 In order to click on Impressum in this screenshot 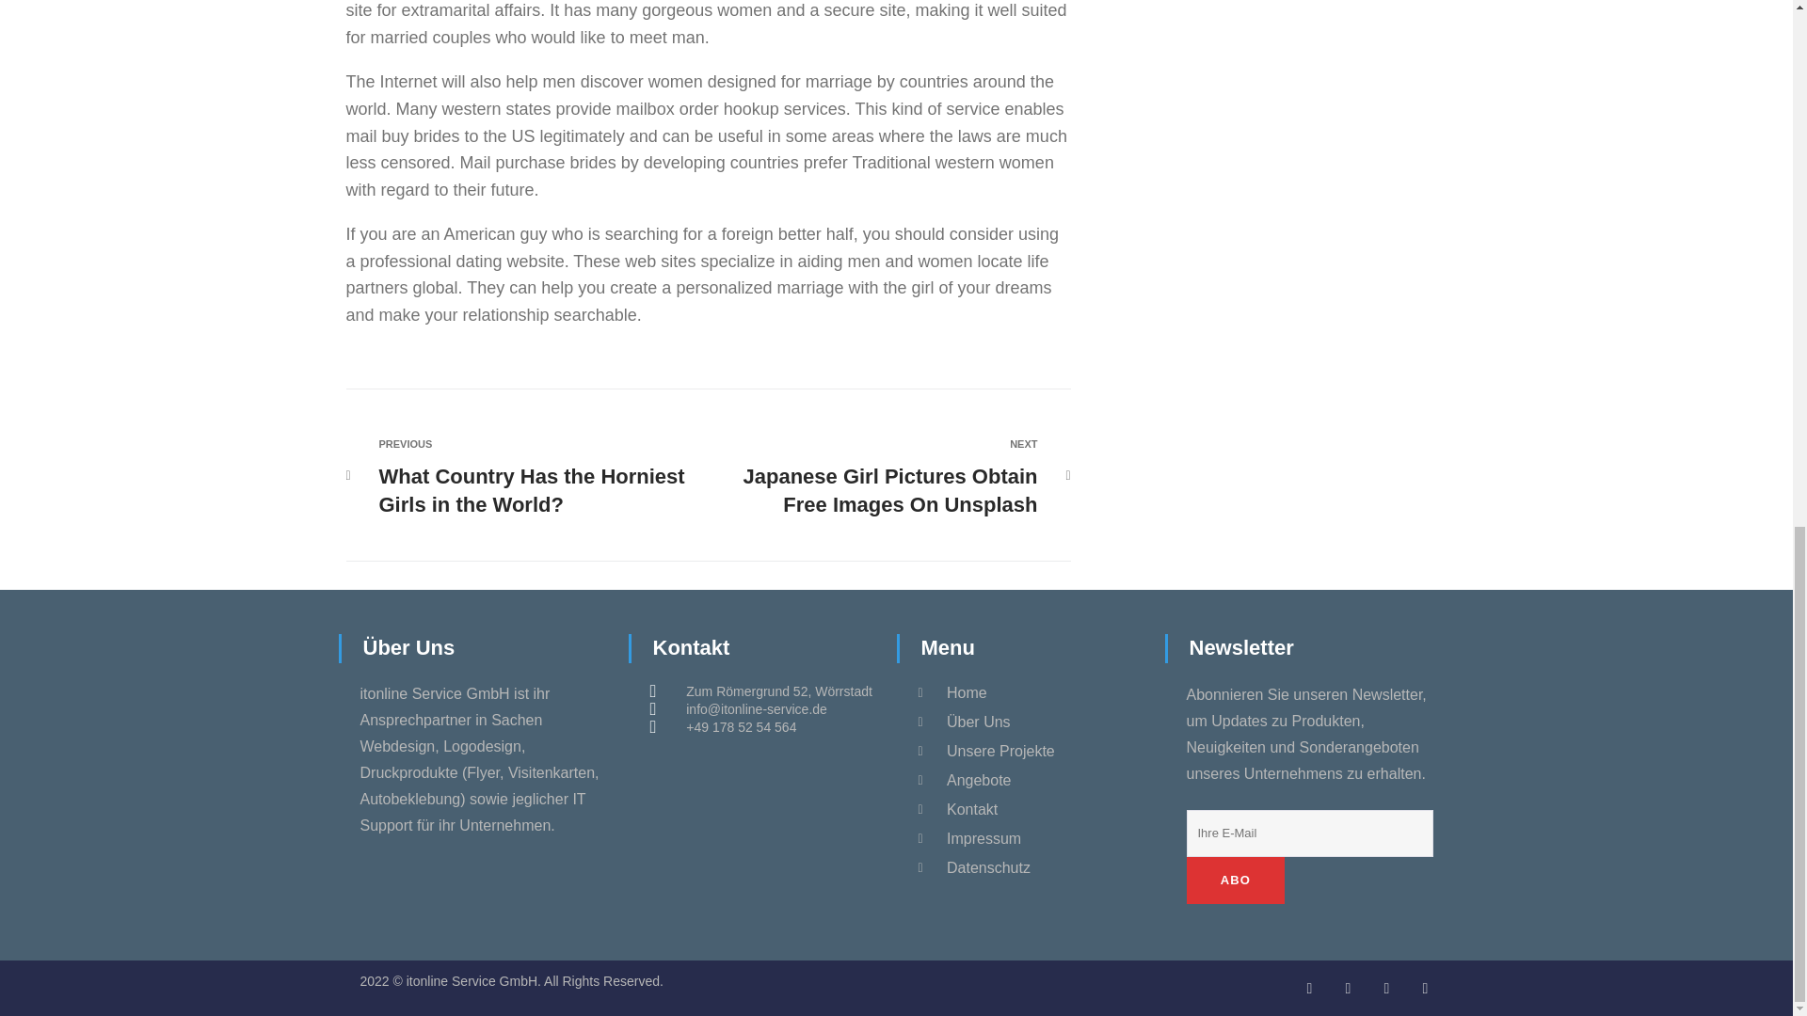, I will do `click(1031, 839)`.